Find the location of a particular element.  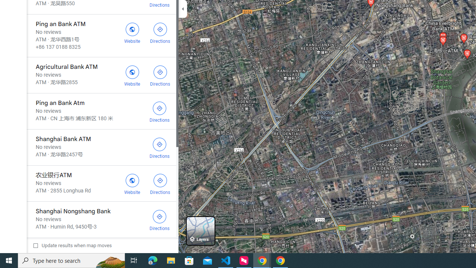

Get directions to Ping an Bank Atm is located at coordinates (160, 111).